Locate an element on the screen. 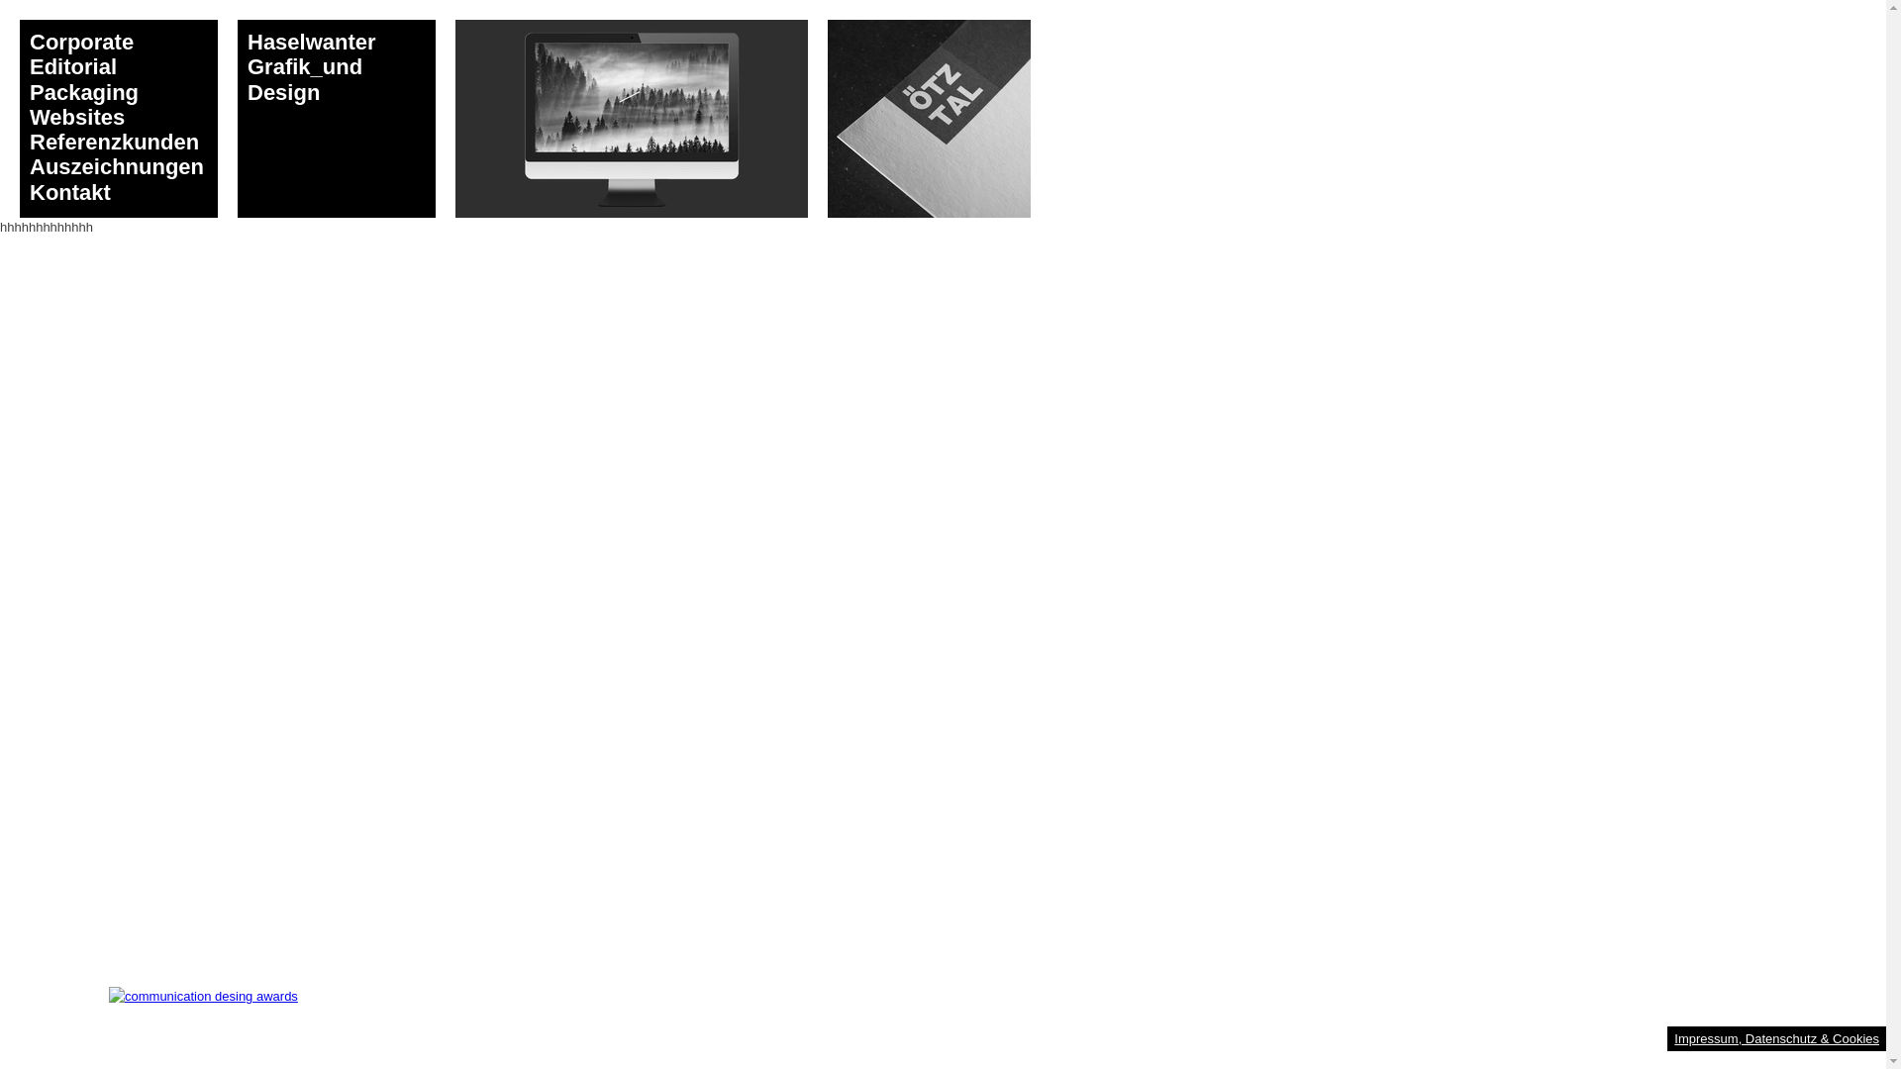  Websites is located at coordinates (77, 117).